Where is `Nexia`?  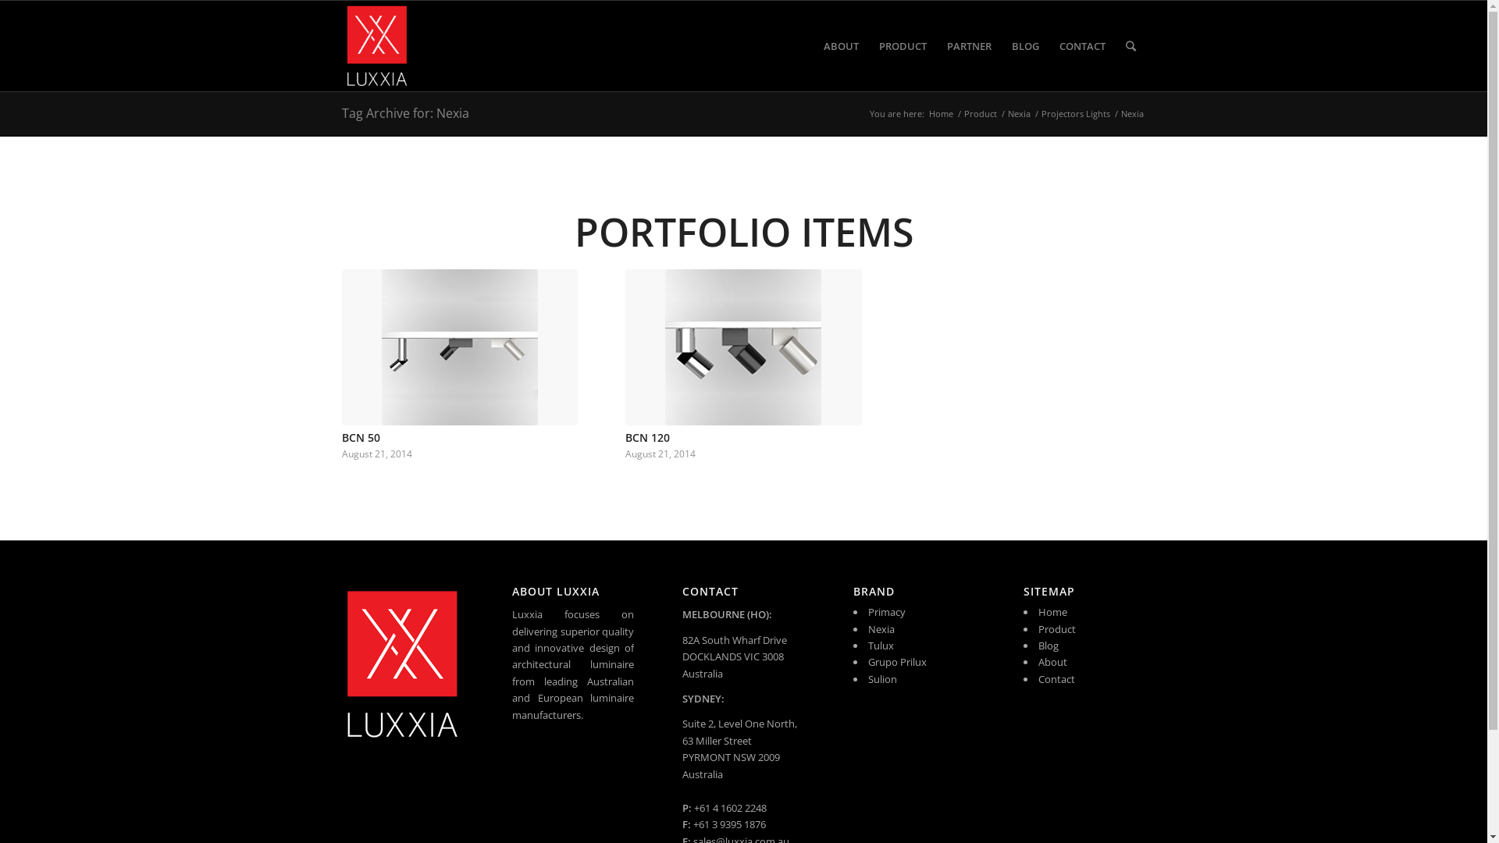
Nexia is located at coordinates (881, 629).